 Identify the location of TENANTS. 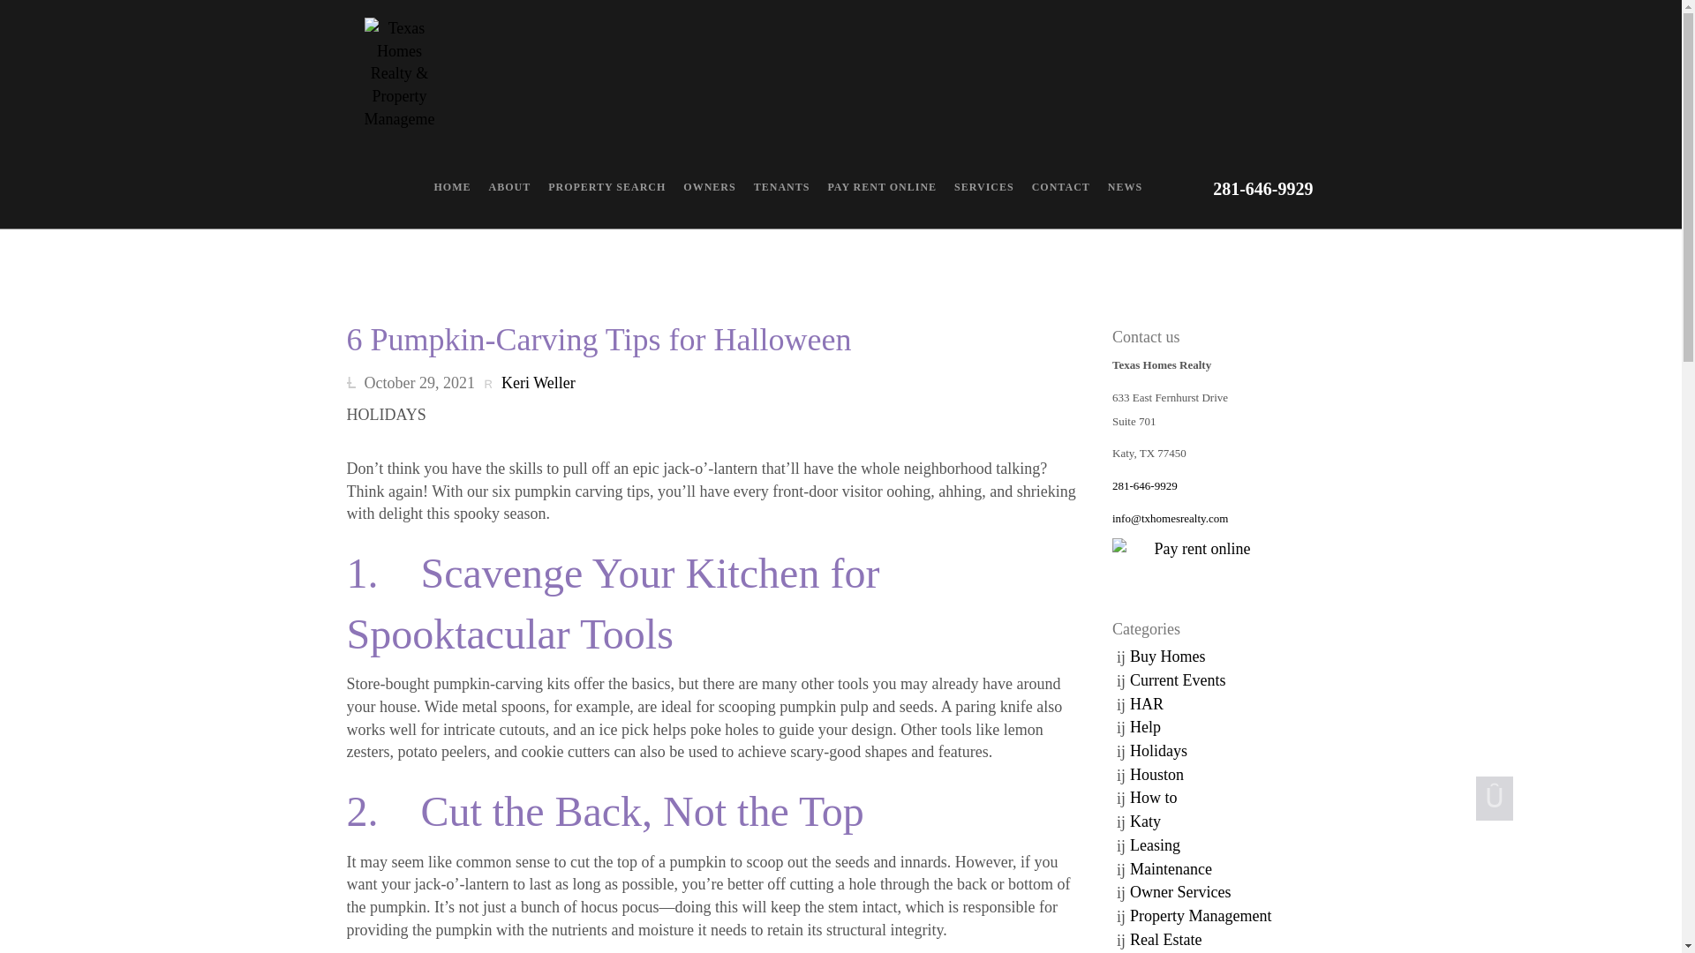
(782, 187).